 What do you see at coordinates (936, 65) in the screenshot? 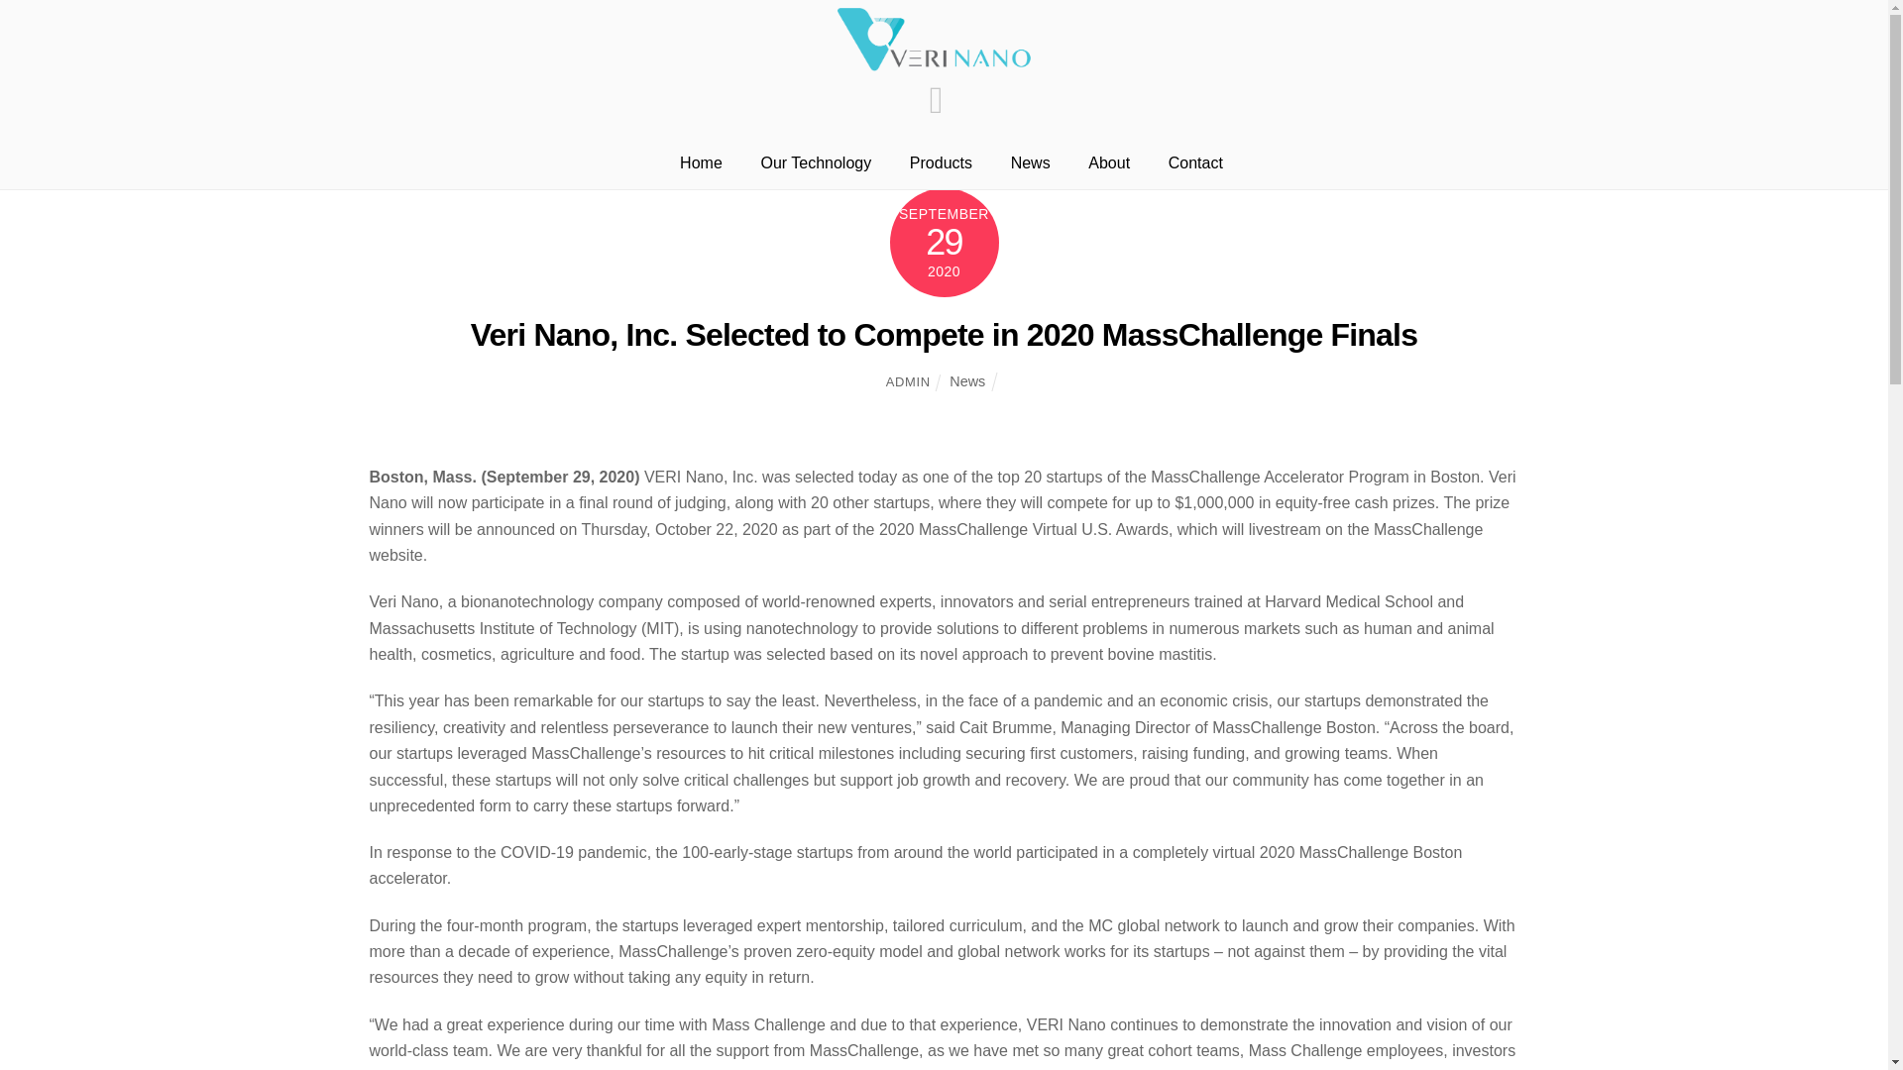
I see `VERI NANO` at bounding box center [936, 65].